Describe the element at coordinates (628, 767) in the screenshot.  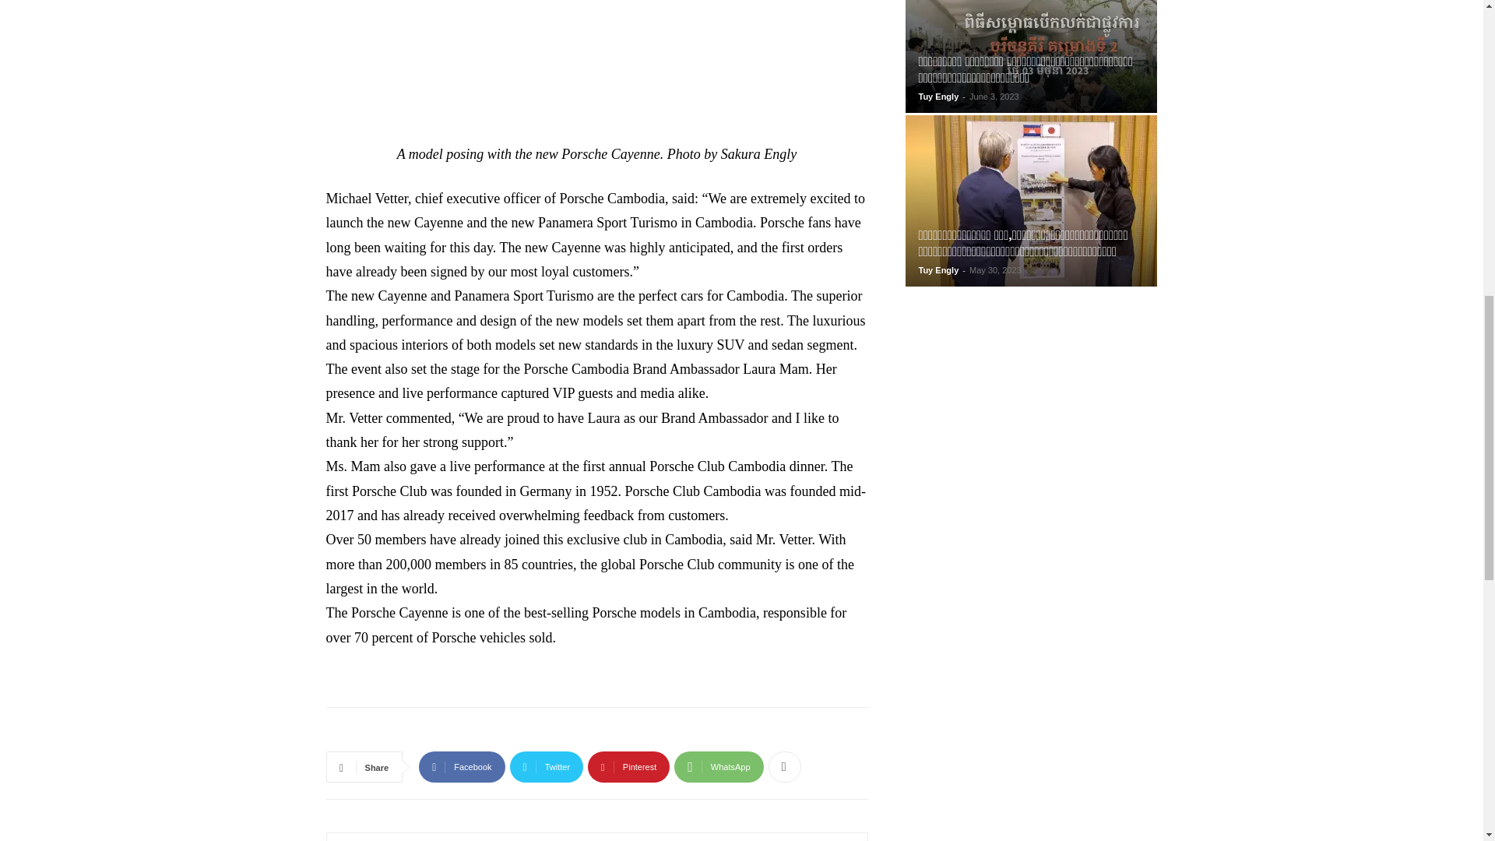
I see `Pinterest` at that location.